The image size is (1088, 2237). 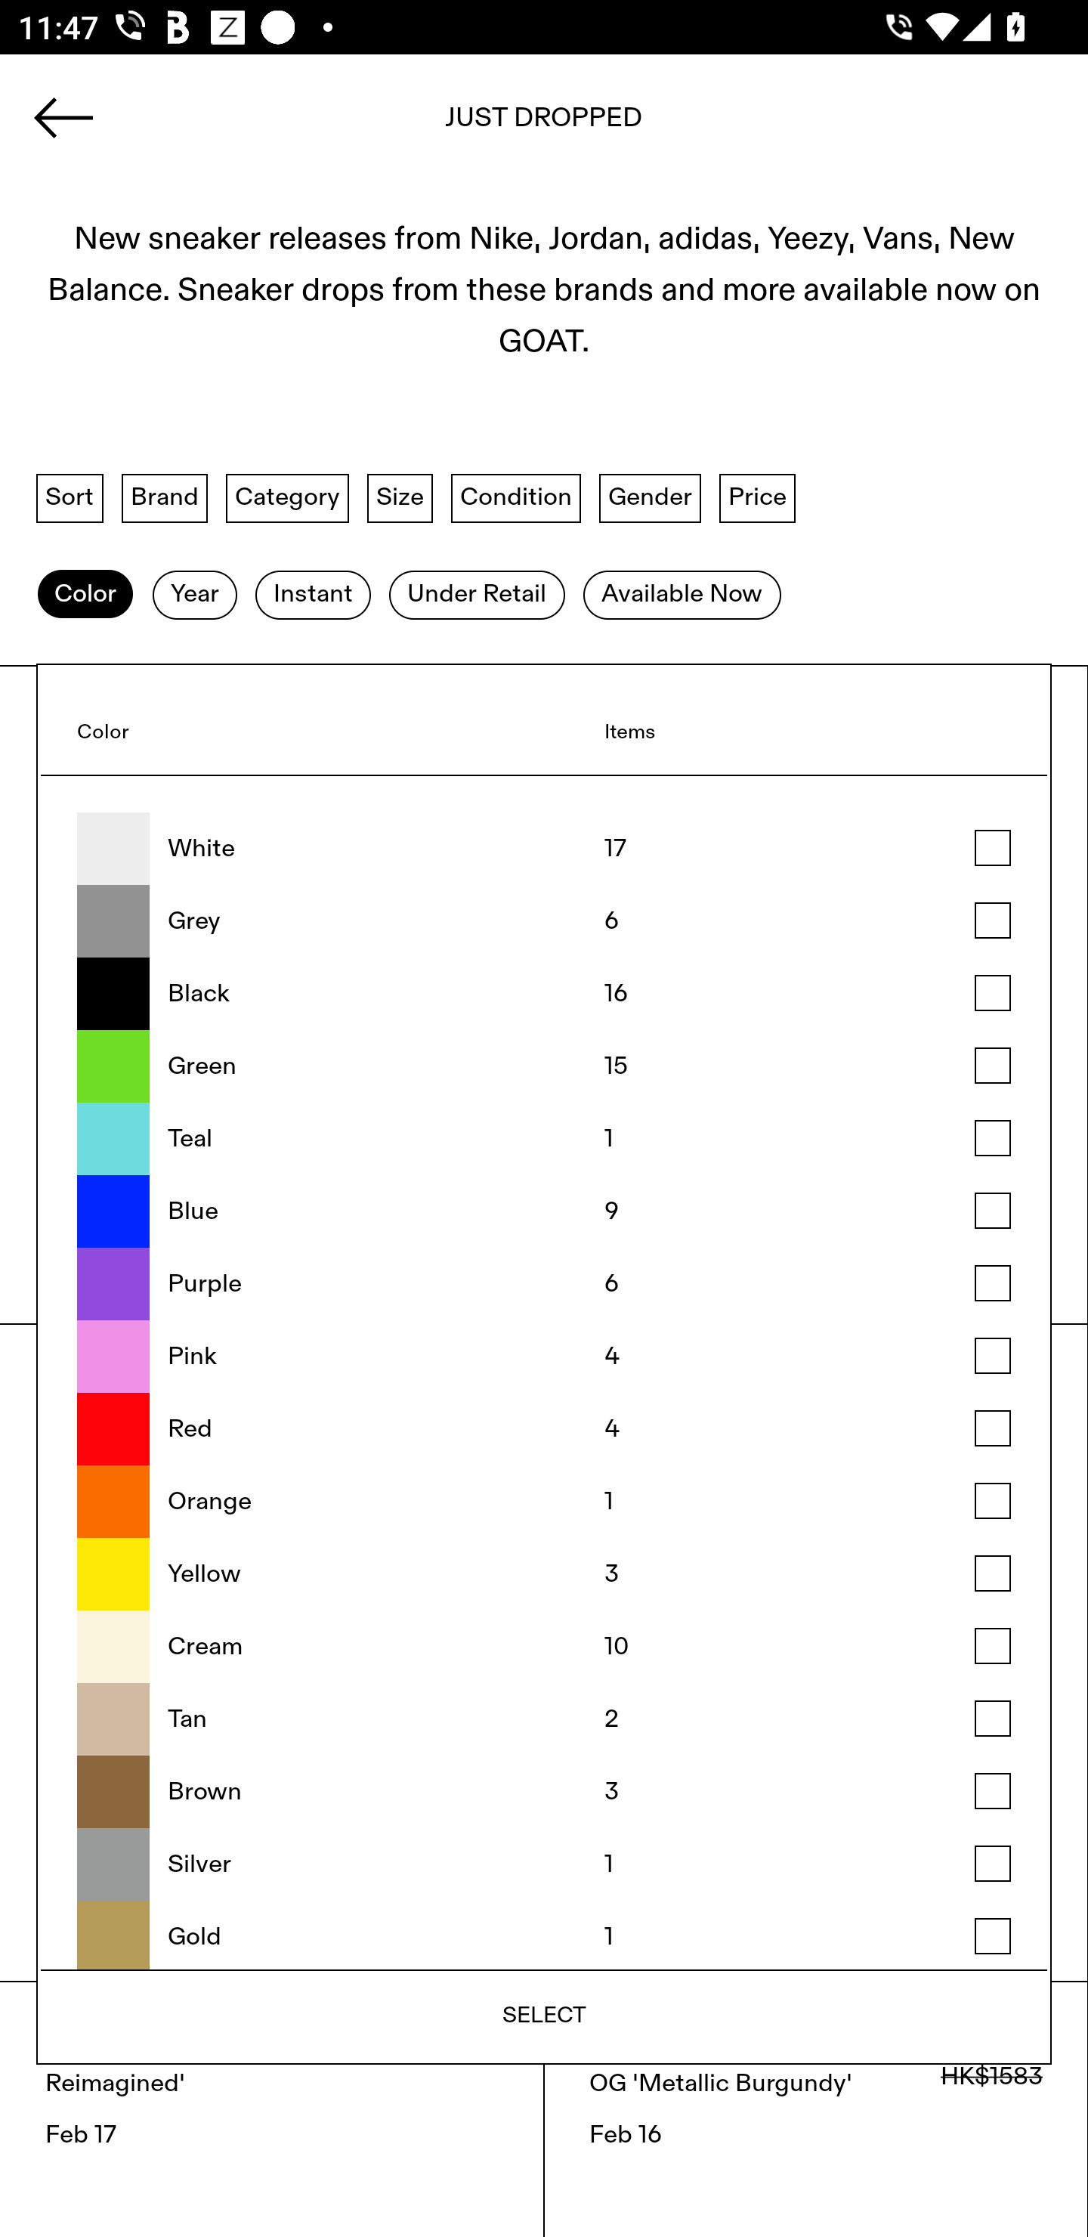 I want to click on Brand, so click(x=165, y=497).